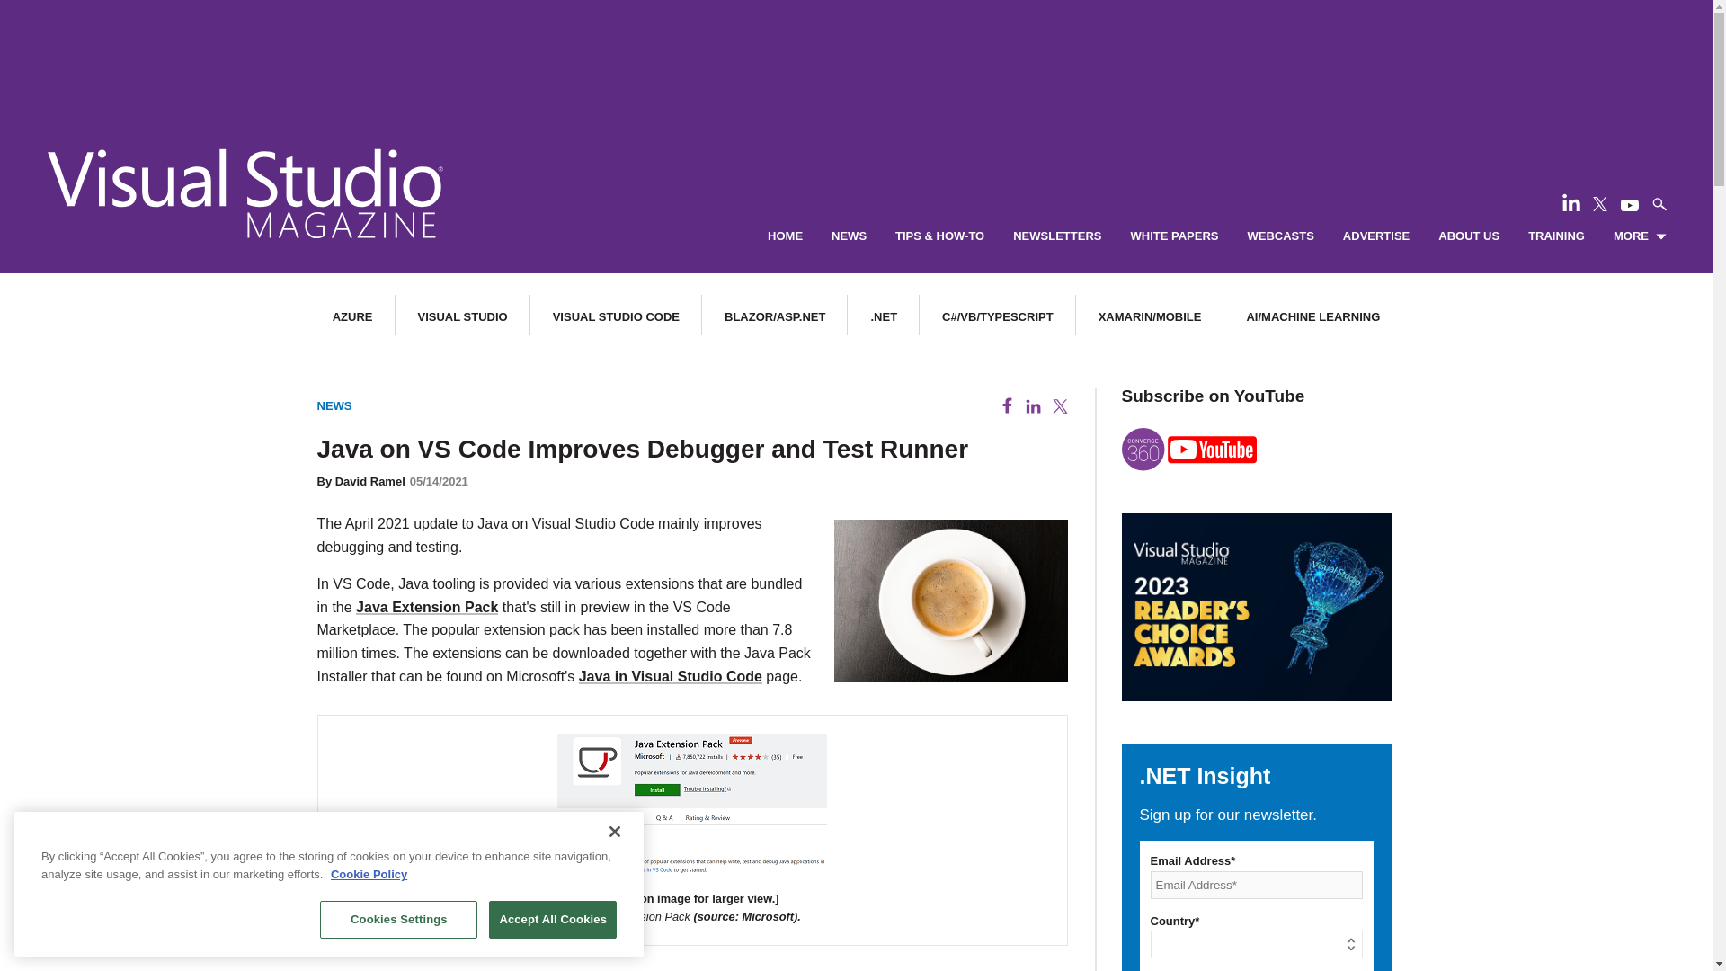 This screenshot has height=971, width=1726. Describe the element at coordinates (1174, 236) in the screenshot. I see `WHITE PAPERS` at that location.